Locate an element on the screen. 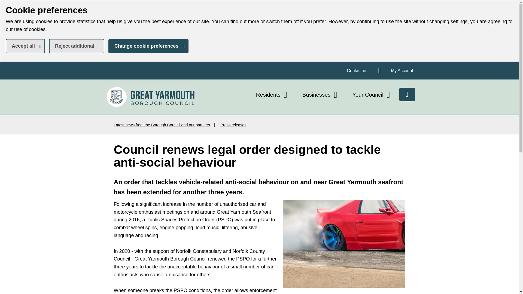  Contact us is located at coordinates (272, 95).